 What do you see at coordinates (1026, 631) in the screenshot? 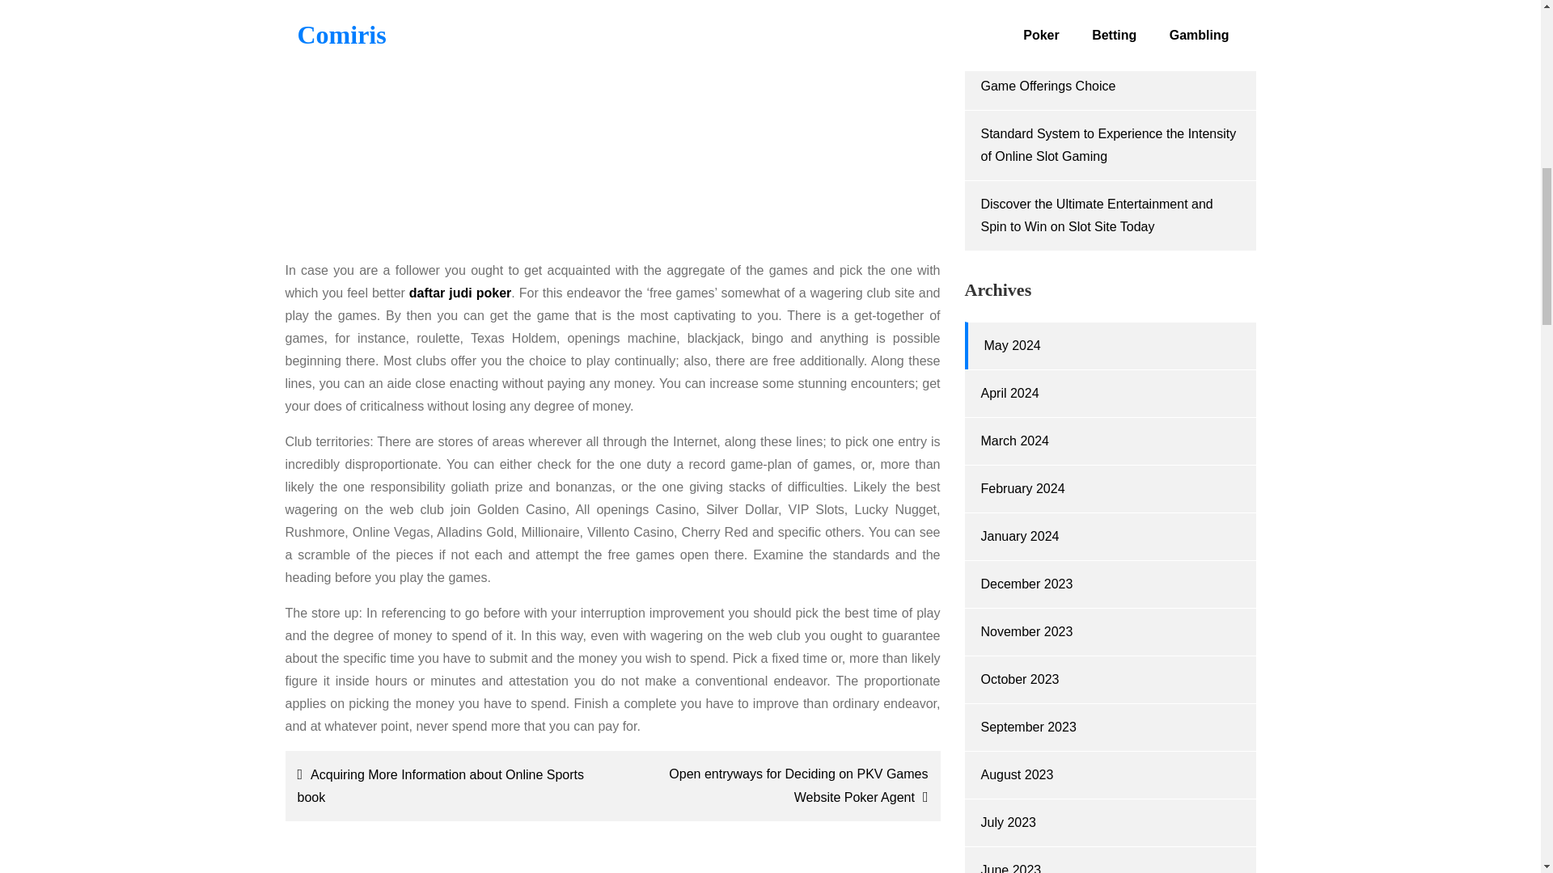
I see `November 2023` at bounding box center [1026, 631].